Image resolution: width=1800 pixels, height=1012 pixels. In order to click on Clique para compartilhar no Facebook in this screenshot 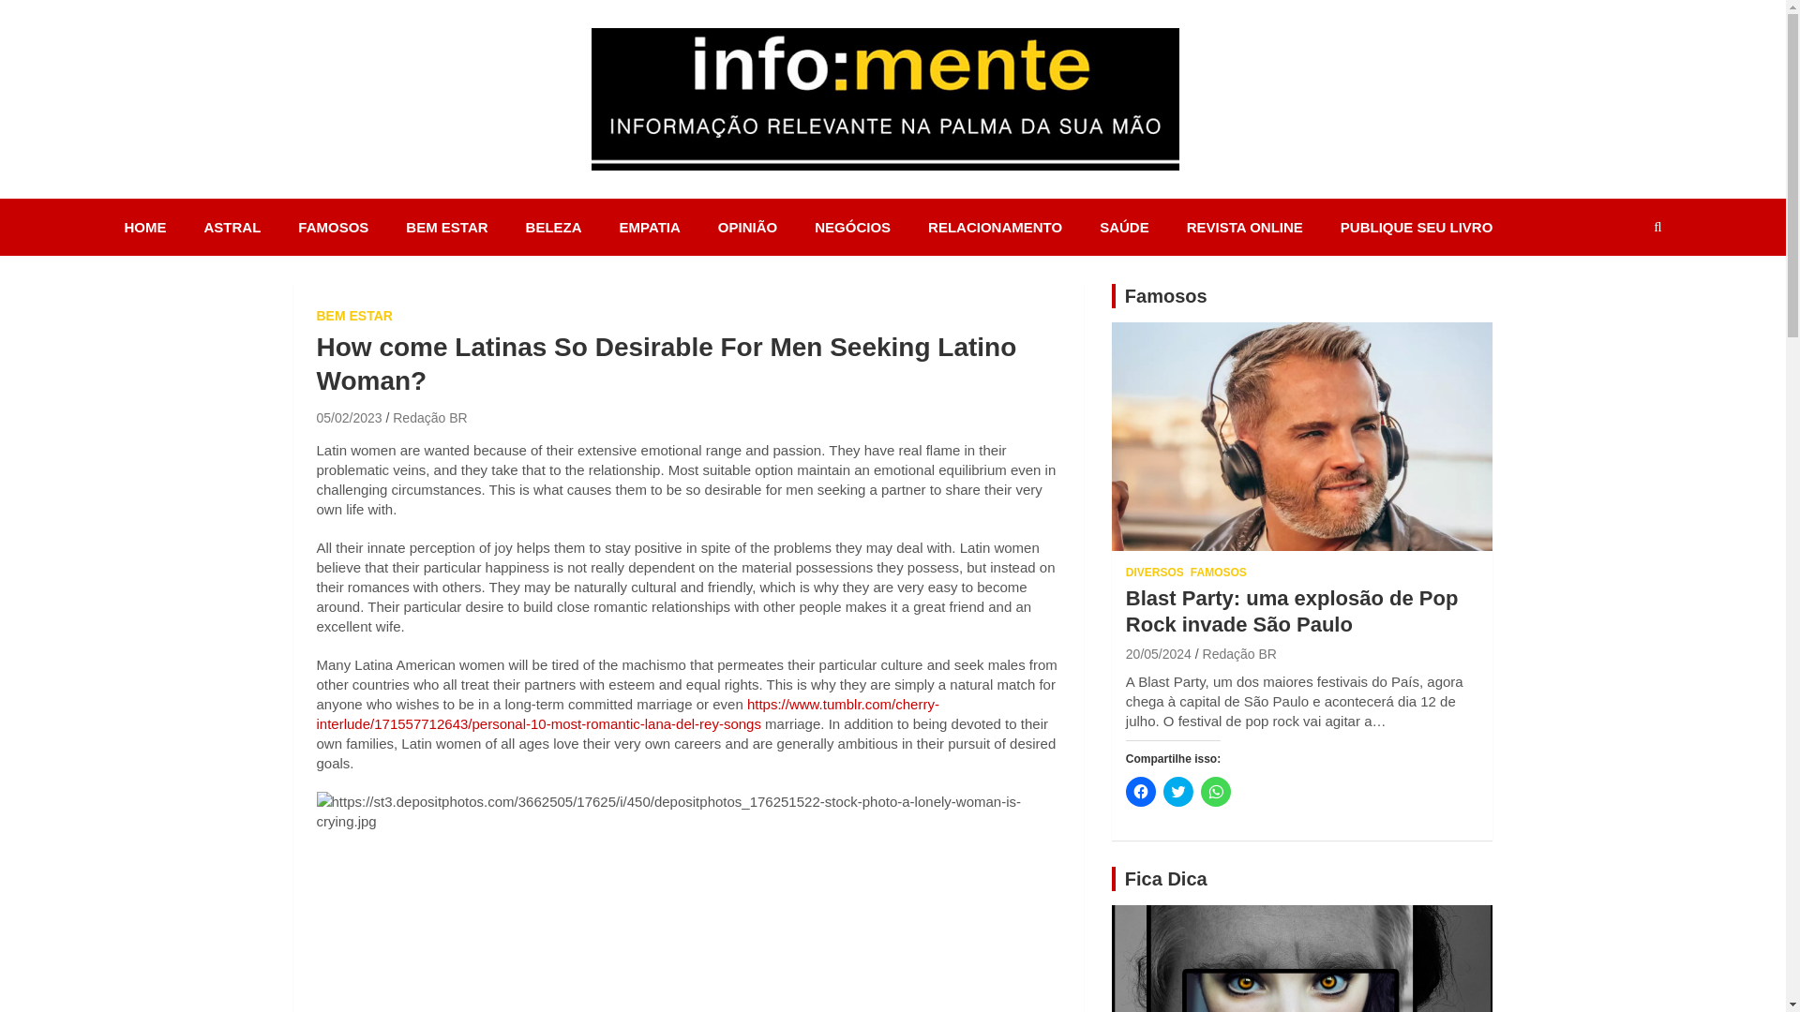, I will do `click(1140, 791)`.